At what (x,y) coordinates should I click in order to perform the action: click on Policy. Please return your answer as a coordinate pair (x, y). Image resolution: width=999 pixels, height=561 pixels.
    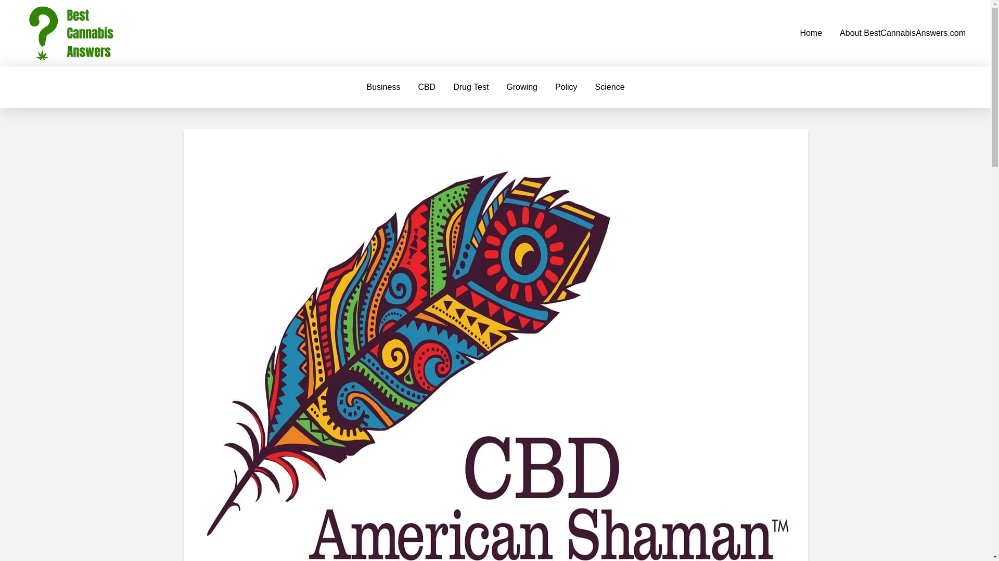
    Looking at the image, I should click on (566, 87).